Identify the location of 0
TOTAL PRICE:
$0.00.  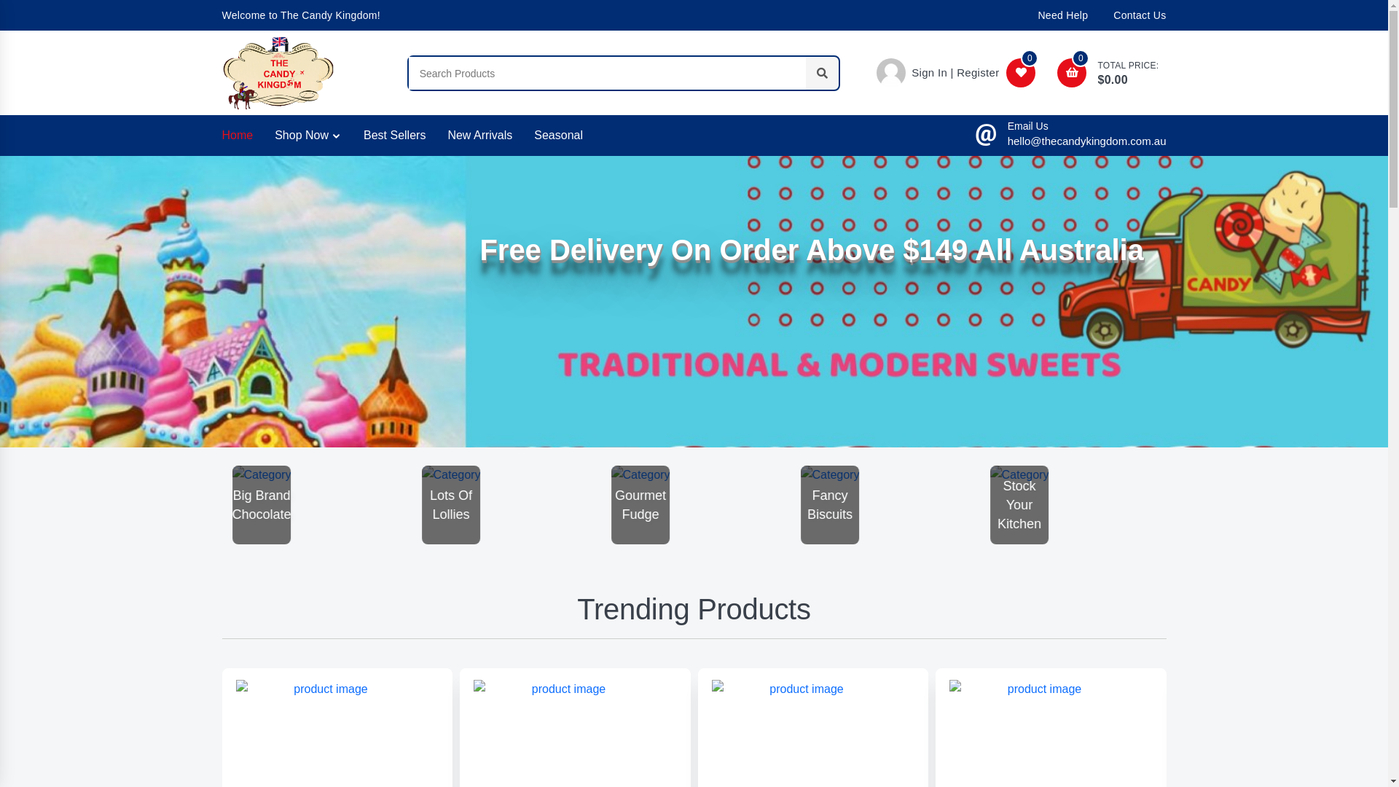
(1112, 73).